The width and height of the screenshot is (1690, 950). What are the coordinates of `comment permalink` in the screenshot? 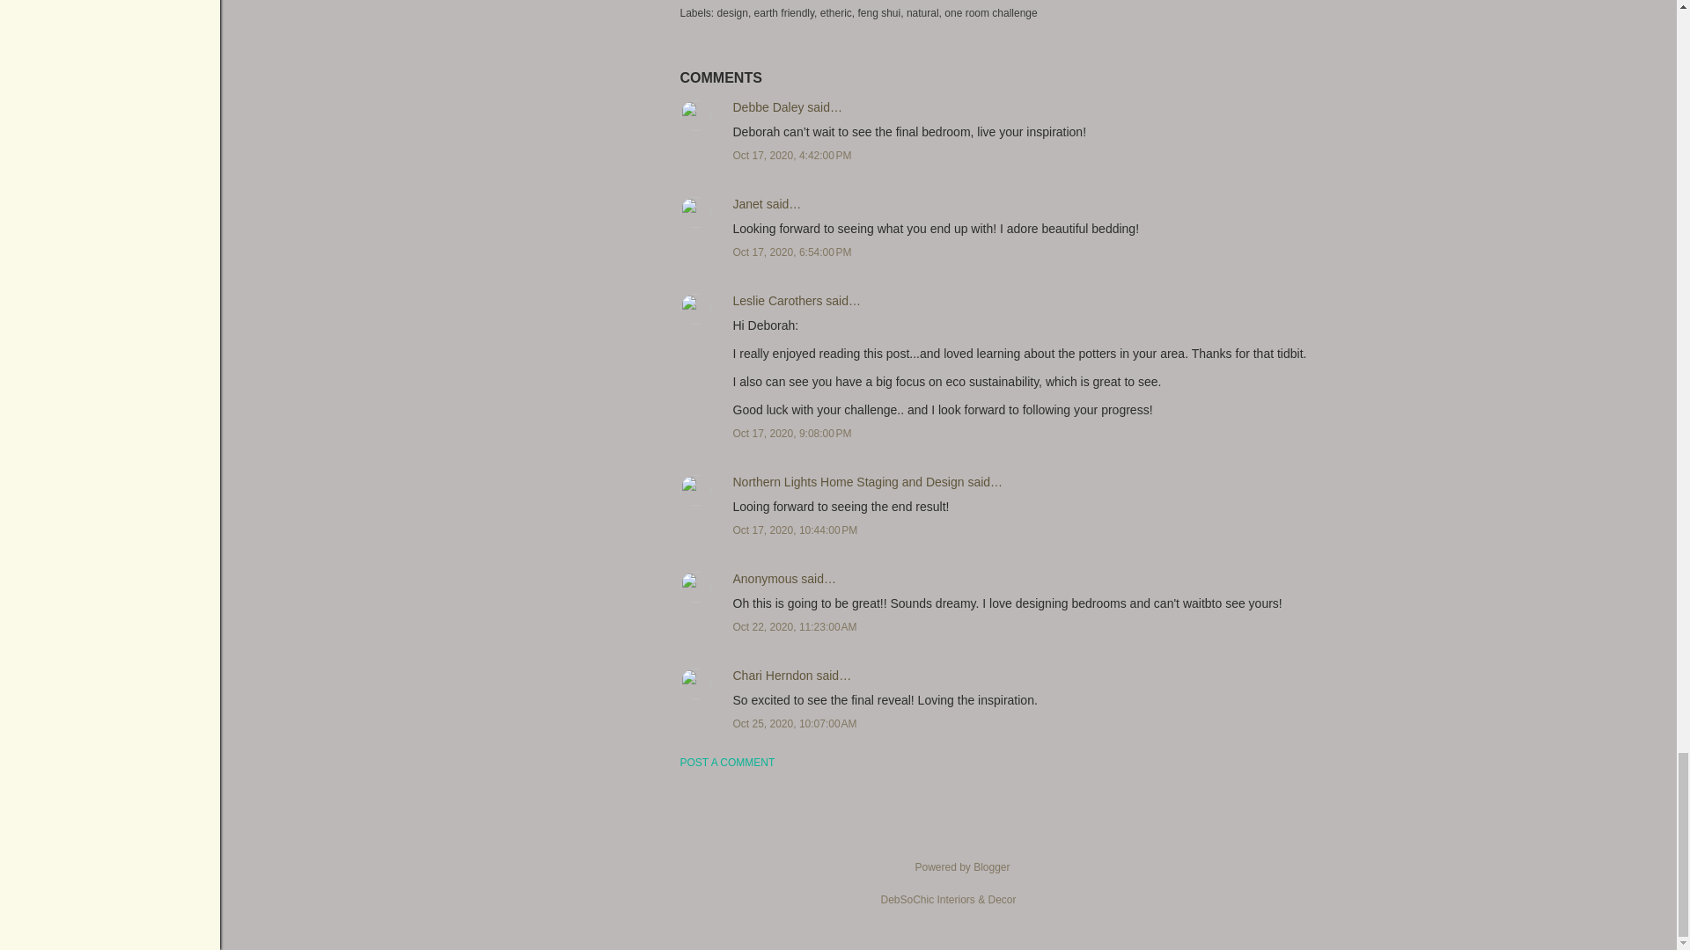 It's located at (791, 155).